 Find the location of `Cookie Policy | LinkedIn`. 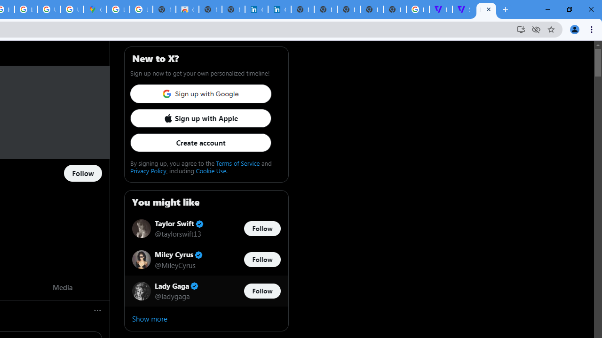

Cookie Policy | LinkedIn is located at coordinates (256, 9).